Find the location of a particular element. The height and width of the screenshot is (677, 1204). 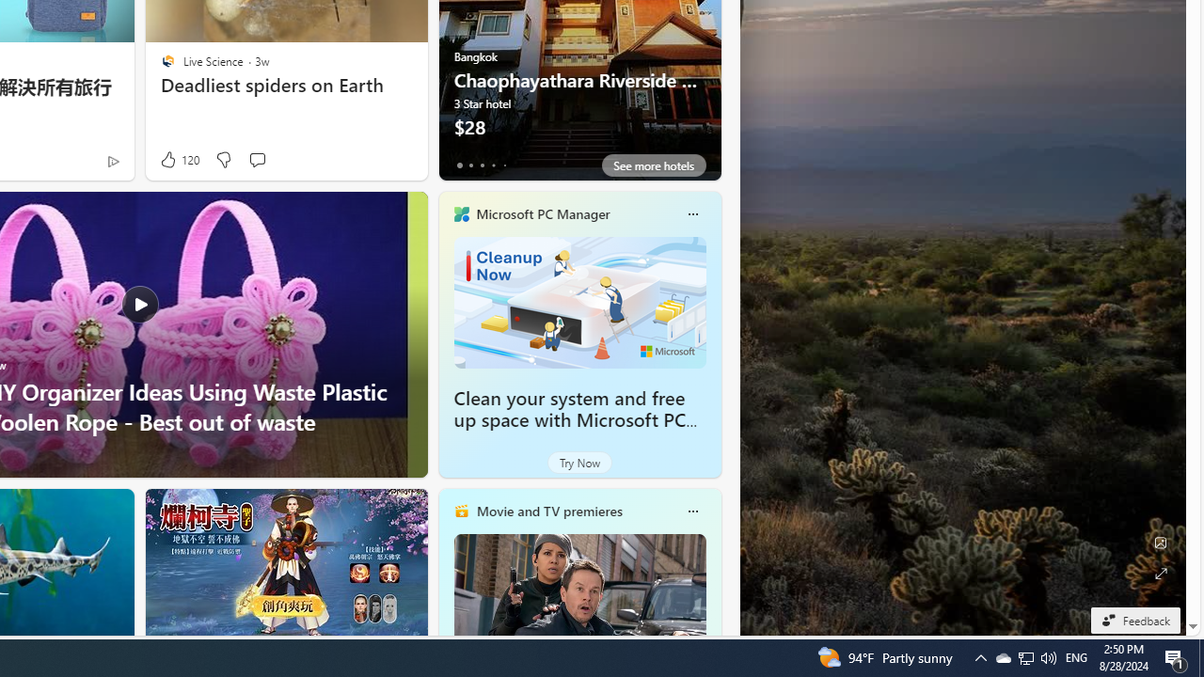

Class: icon-img is located at coordinates (692, 512).